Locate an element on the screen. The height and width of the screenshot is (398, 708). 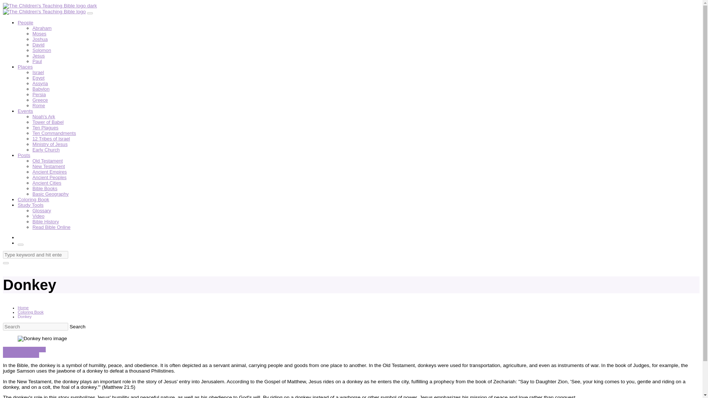
12 Tribes of Israel is located at coordinates (51, 139).